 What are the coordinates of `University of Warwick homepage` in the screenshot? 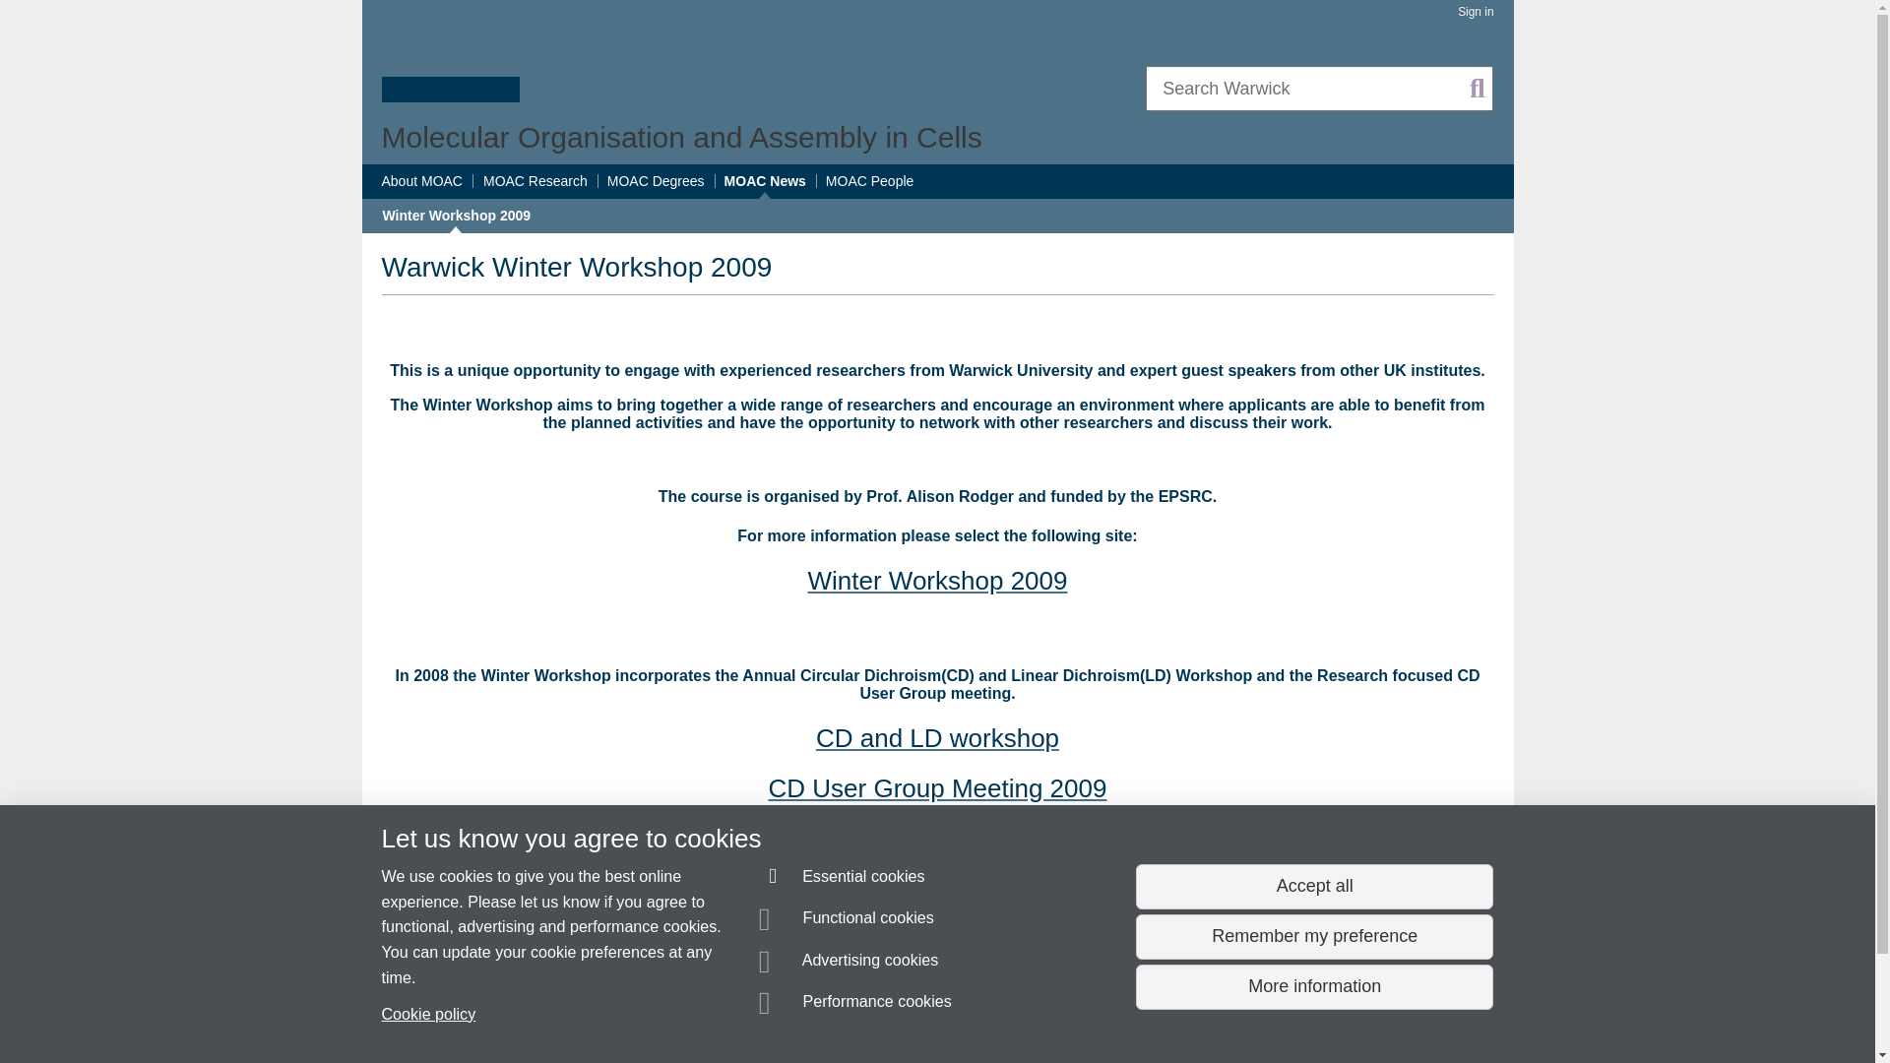 It's located at (451, 62).